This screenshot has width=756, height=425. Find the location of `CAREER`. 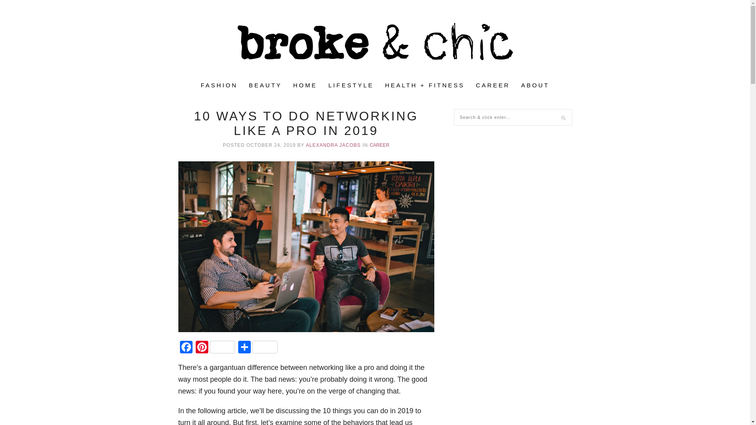

CAREER is located at coordinates (493, 85).